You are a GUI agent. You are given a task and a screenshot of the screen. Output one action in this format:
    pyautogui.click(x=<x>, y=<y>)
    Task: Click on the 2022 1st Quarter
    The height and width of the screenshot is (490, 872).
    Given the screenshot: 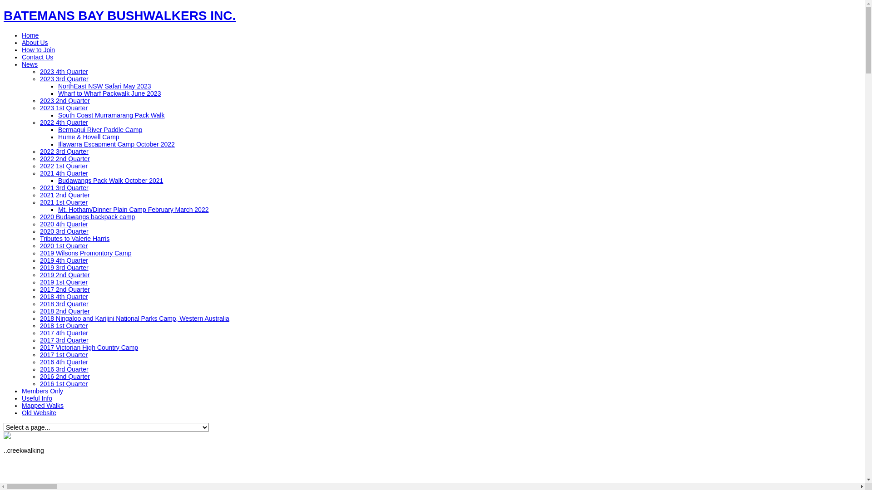 What is the action you would take?
    pyautogui.click(x=64, y=166)
    